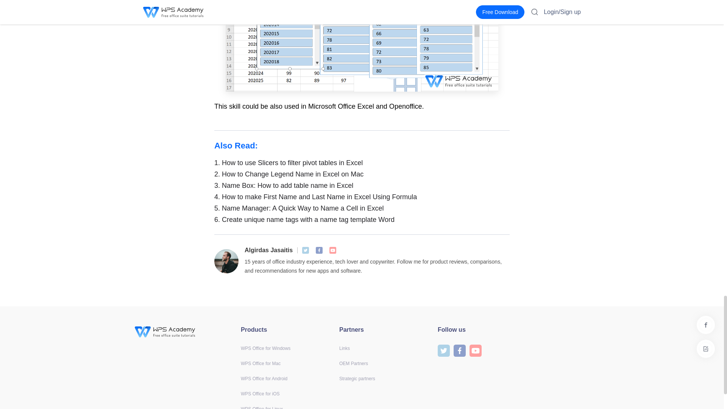 Image resolution: width=727 pixels, height=409 pixels. I want to click on How to use Slicers to filter pivot tables in Excel, so click(362, 162).